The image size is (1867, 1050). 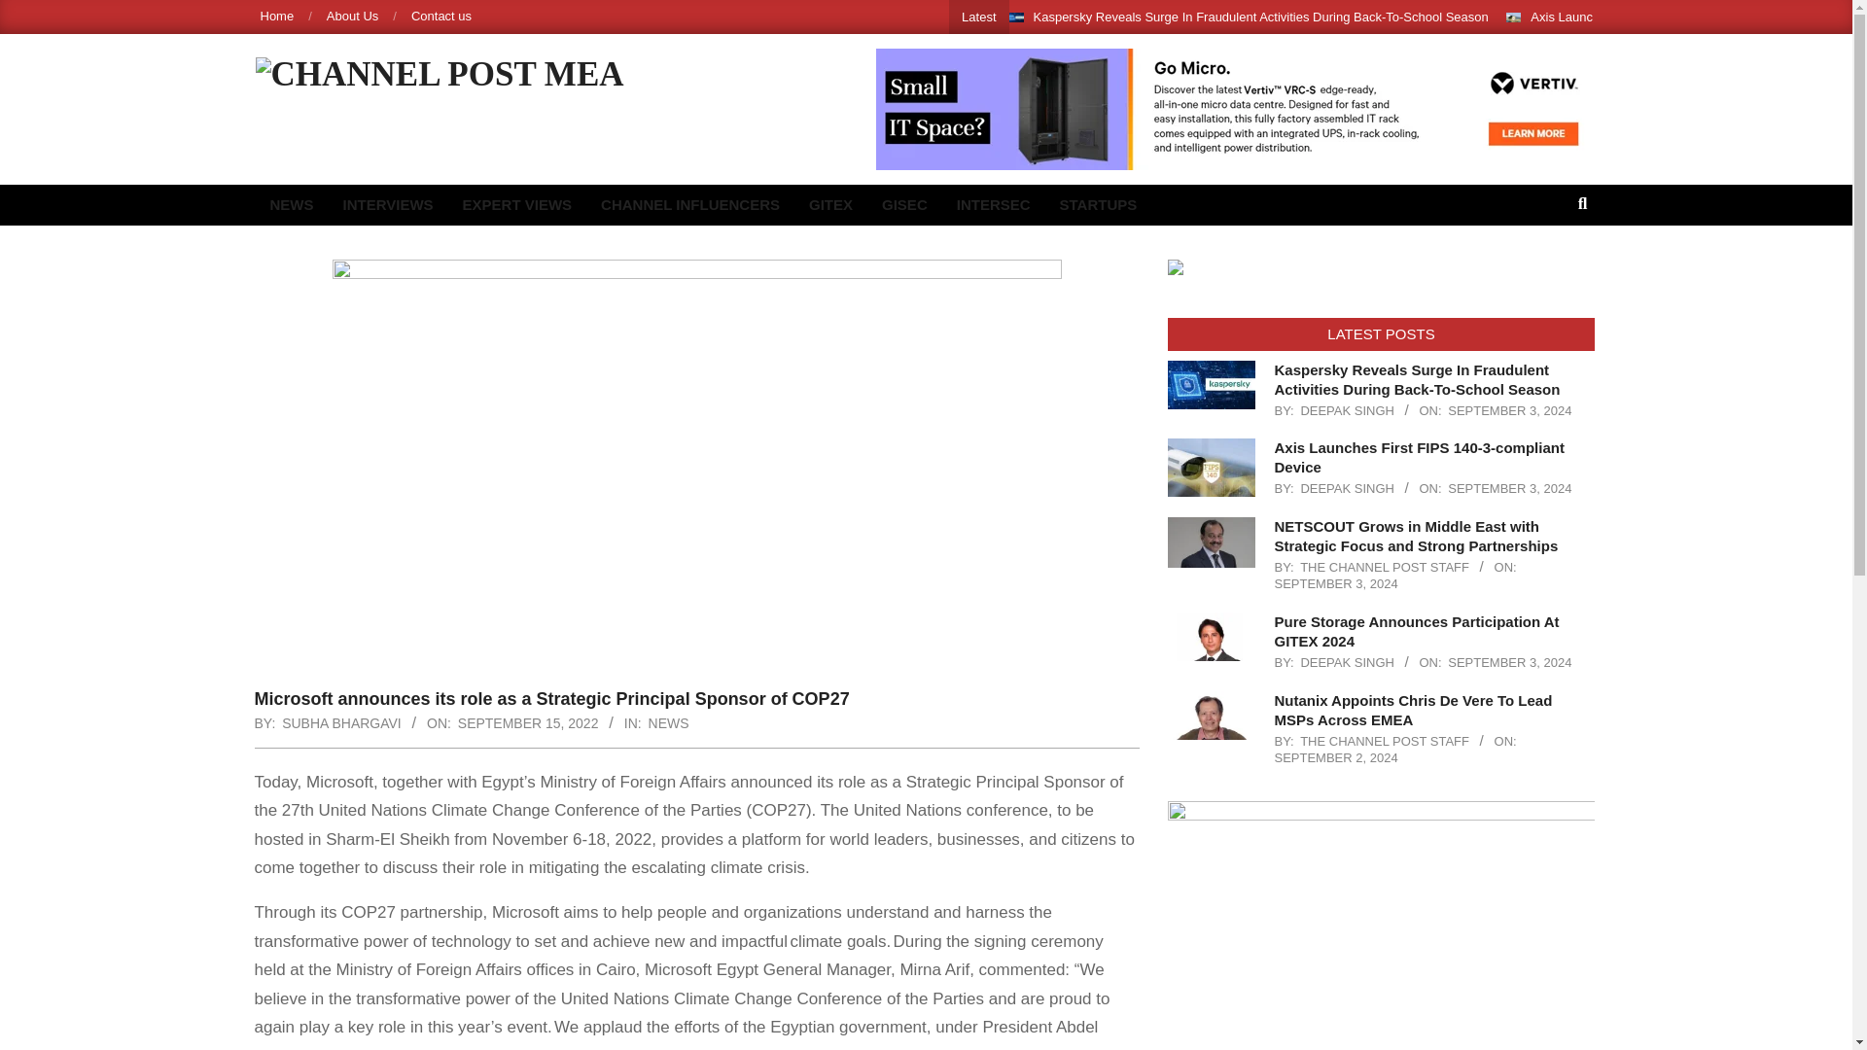 I want to click on NEWS, so click(x=291, y=205).